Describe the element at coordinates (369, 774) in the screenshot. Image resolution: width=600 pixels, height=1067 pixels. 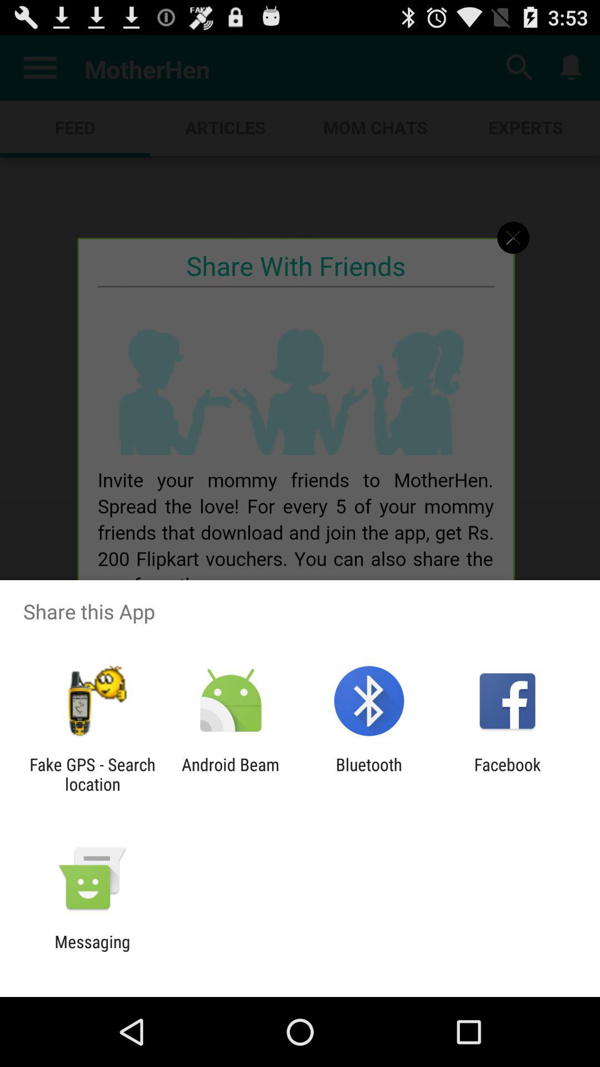
I see `launch the bluetooth icon` at that location.